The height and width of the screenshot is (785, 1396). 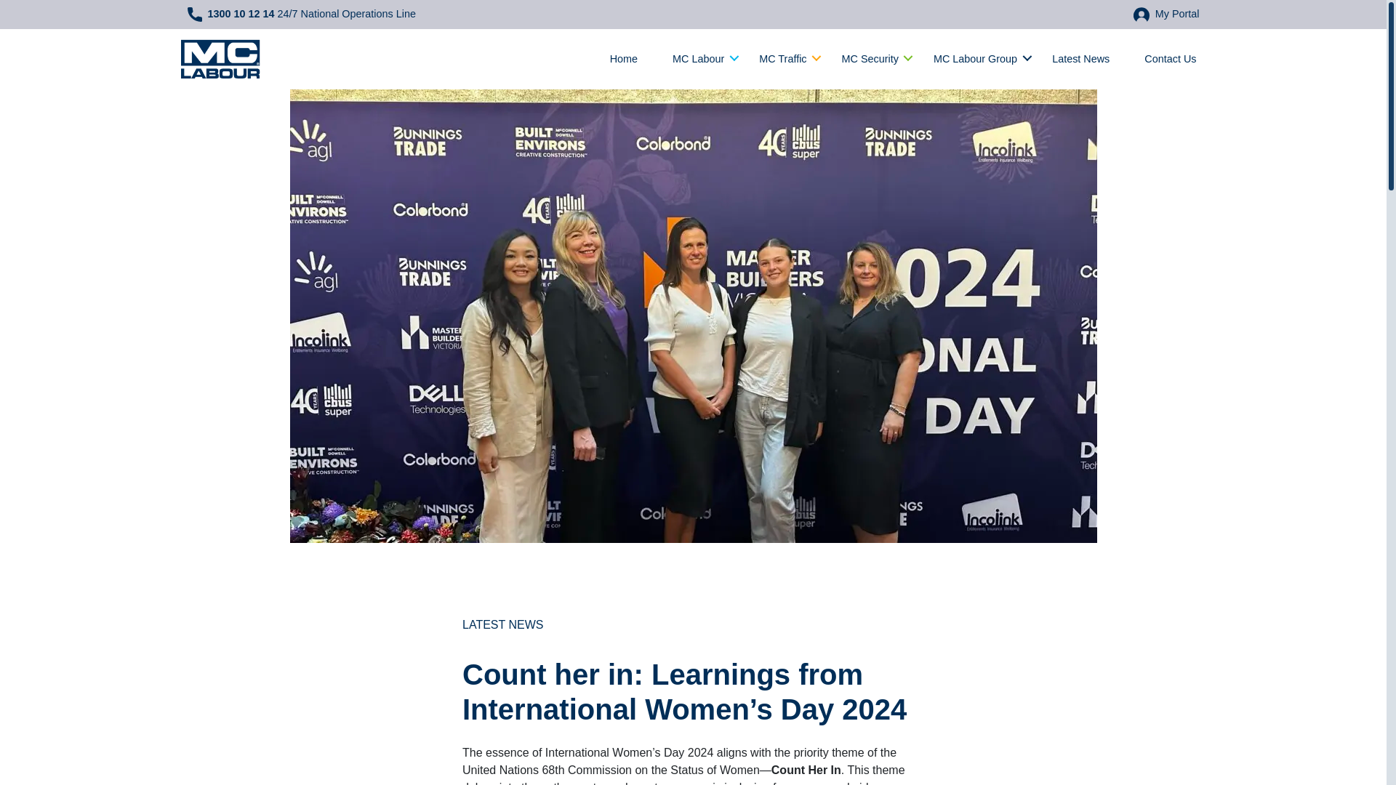 What do you see at coordinates (974, 59) in the screenshot?
I see `MC Labour Group` at bounding box center [974, 59].